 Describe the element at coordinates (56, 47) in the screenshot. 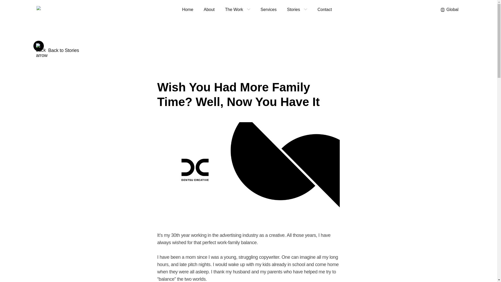

I see `Back to Stories` at that location.